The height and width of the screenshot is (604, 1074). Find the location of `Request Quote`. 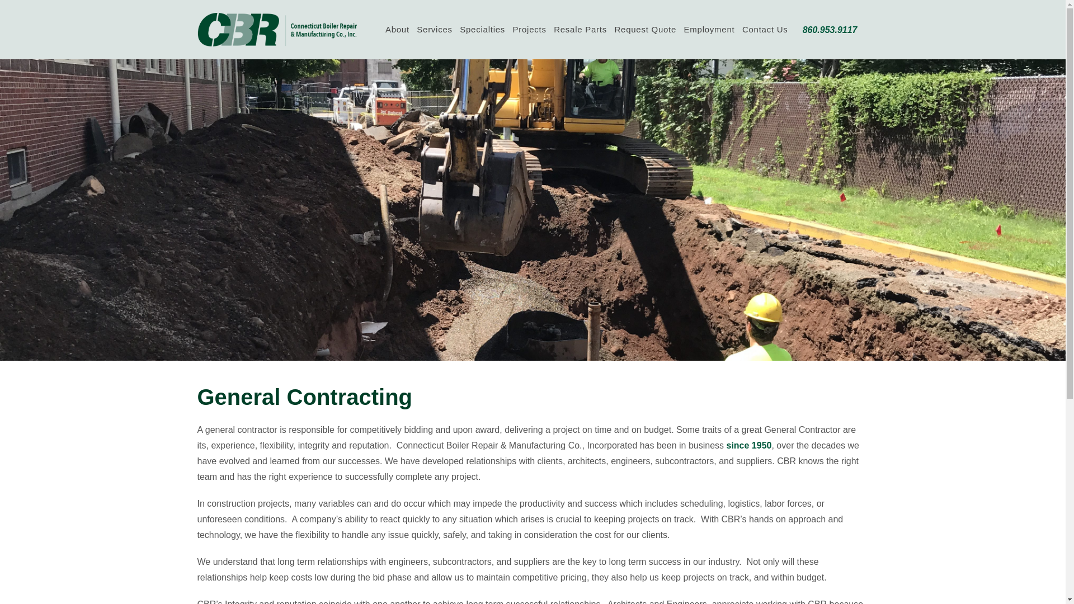

Request Quote is located at coordinates (646, 29).